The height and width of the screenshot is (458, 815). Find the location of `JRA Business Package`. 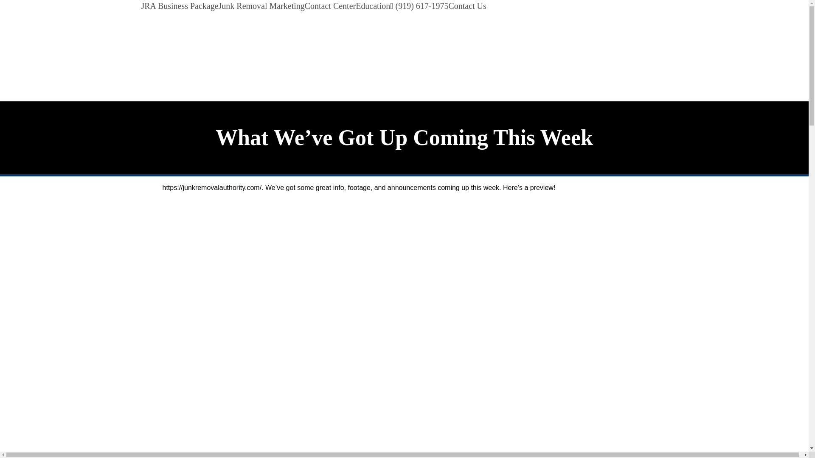

JRA Business Package is located at coordinates (180, 6).